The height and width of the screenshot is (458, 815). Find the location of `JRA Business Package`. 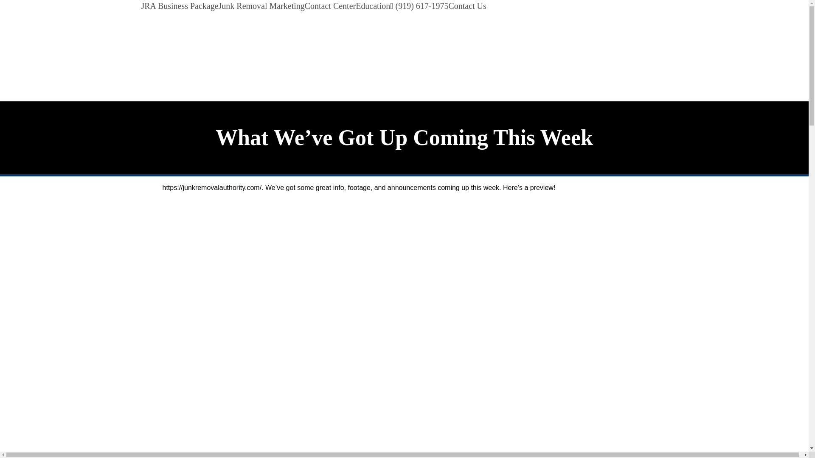

JRA Business Package is located at coordinates (180, 6).